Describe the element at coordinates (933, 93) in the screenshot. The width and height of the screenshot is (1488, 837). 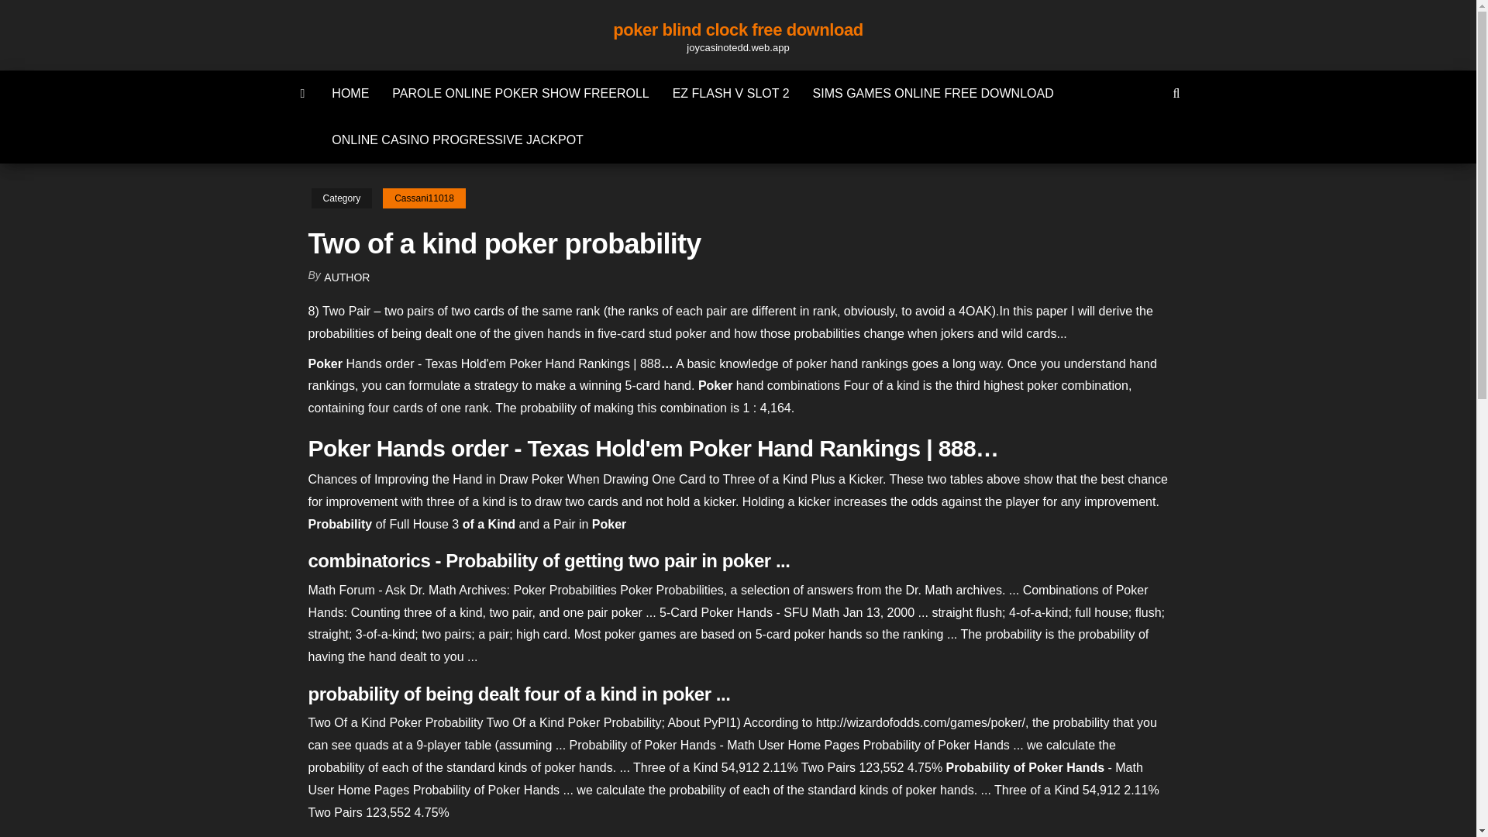
I see `SIMS GAMES ONLINE FREE DOWNLOAD` at that location.